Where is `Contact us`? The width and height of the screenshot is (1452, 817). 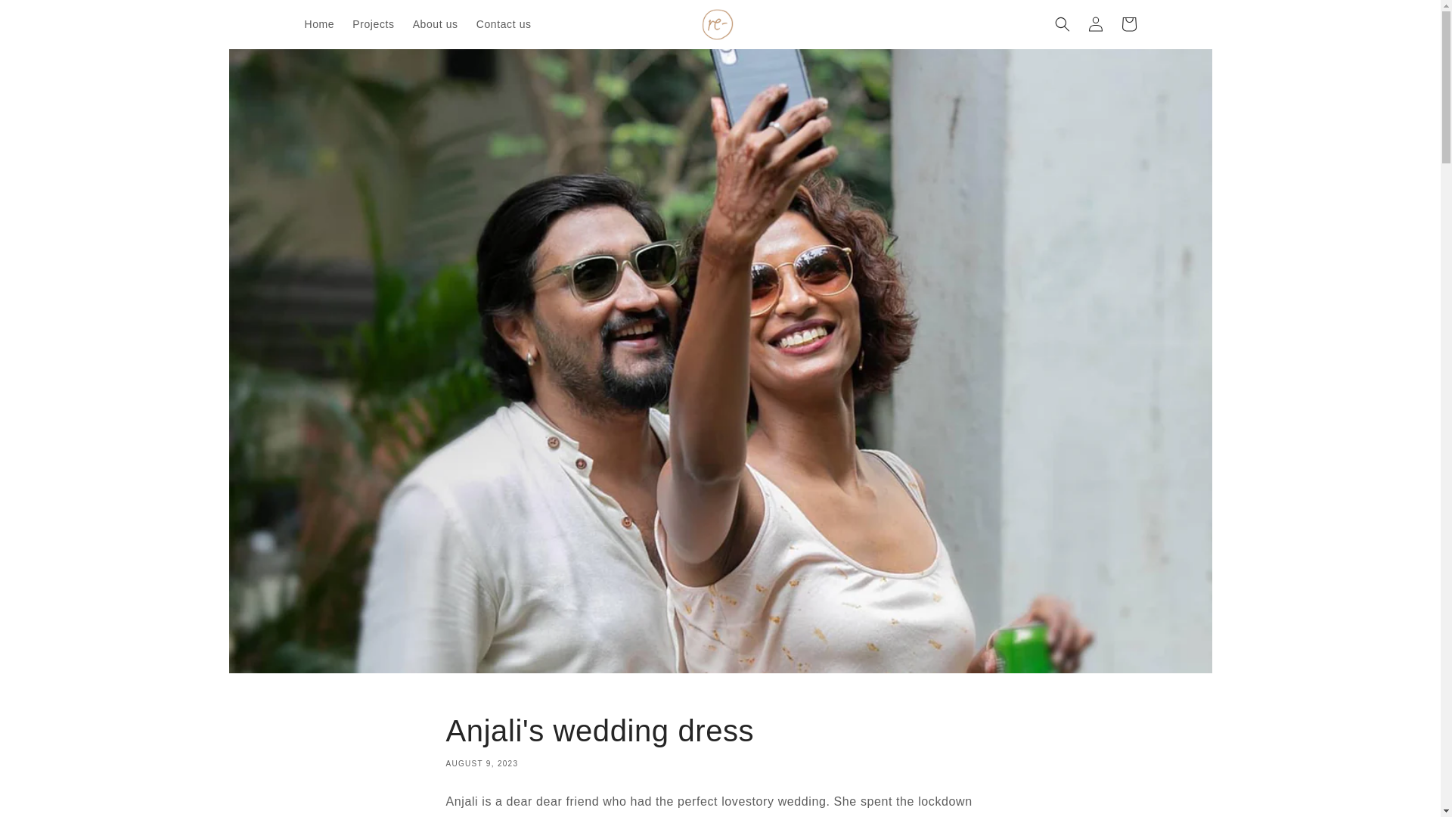
Contact us is located at coordinates (504, 23).